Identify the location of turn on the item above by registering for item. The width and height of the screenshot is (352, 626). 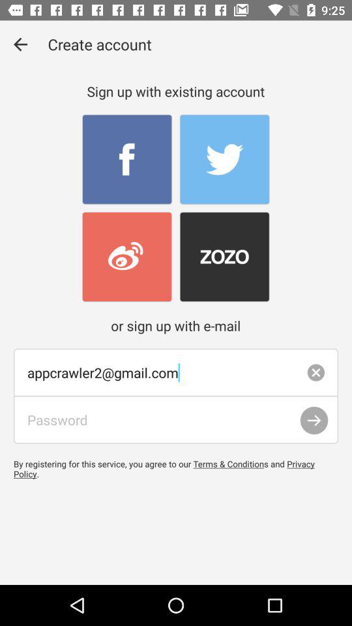
(314, 420).